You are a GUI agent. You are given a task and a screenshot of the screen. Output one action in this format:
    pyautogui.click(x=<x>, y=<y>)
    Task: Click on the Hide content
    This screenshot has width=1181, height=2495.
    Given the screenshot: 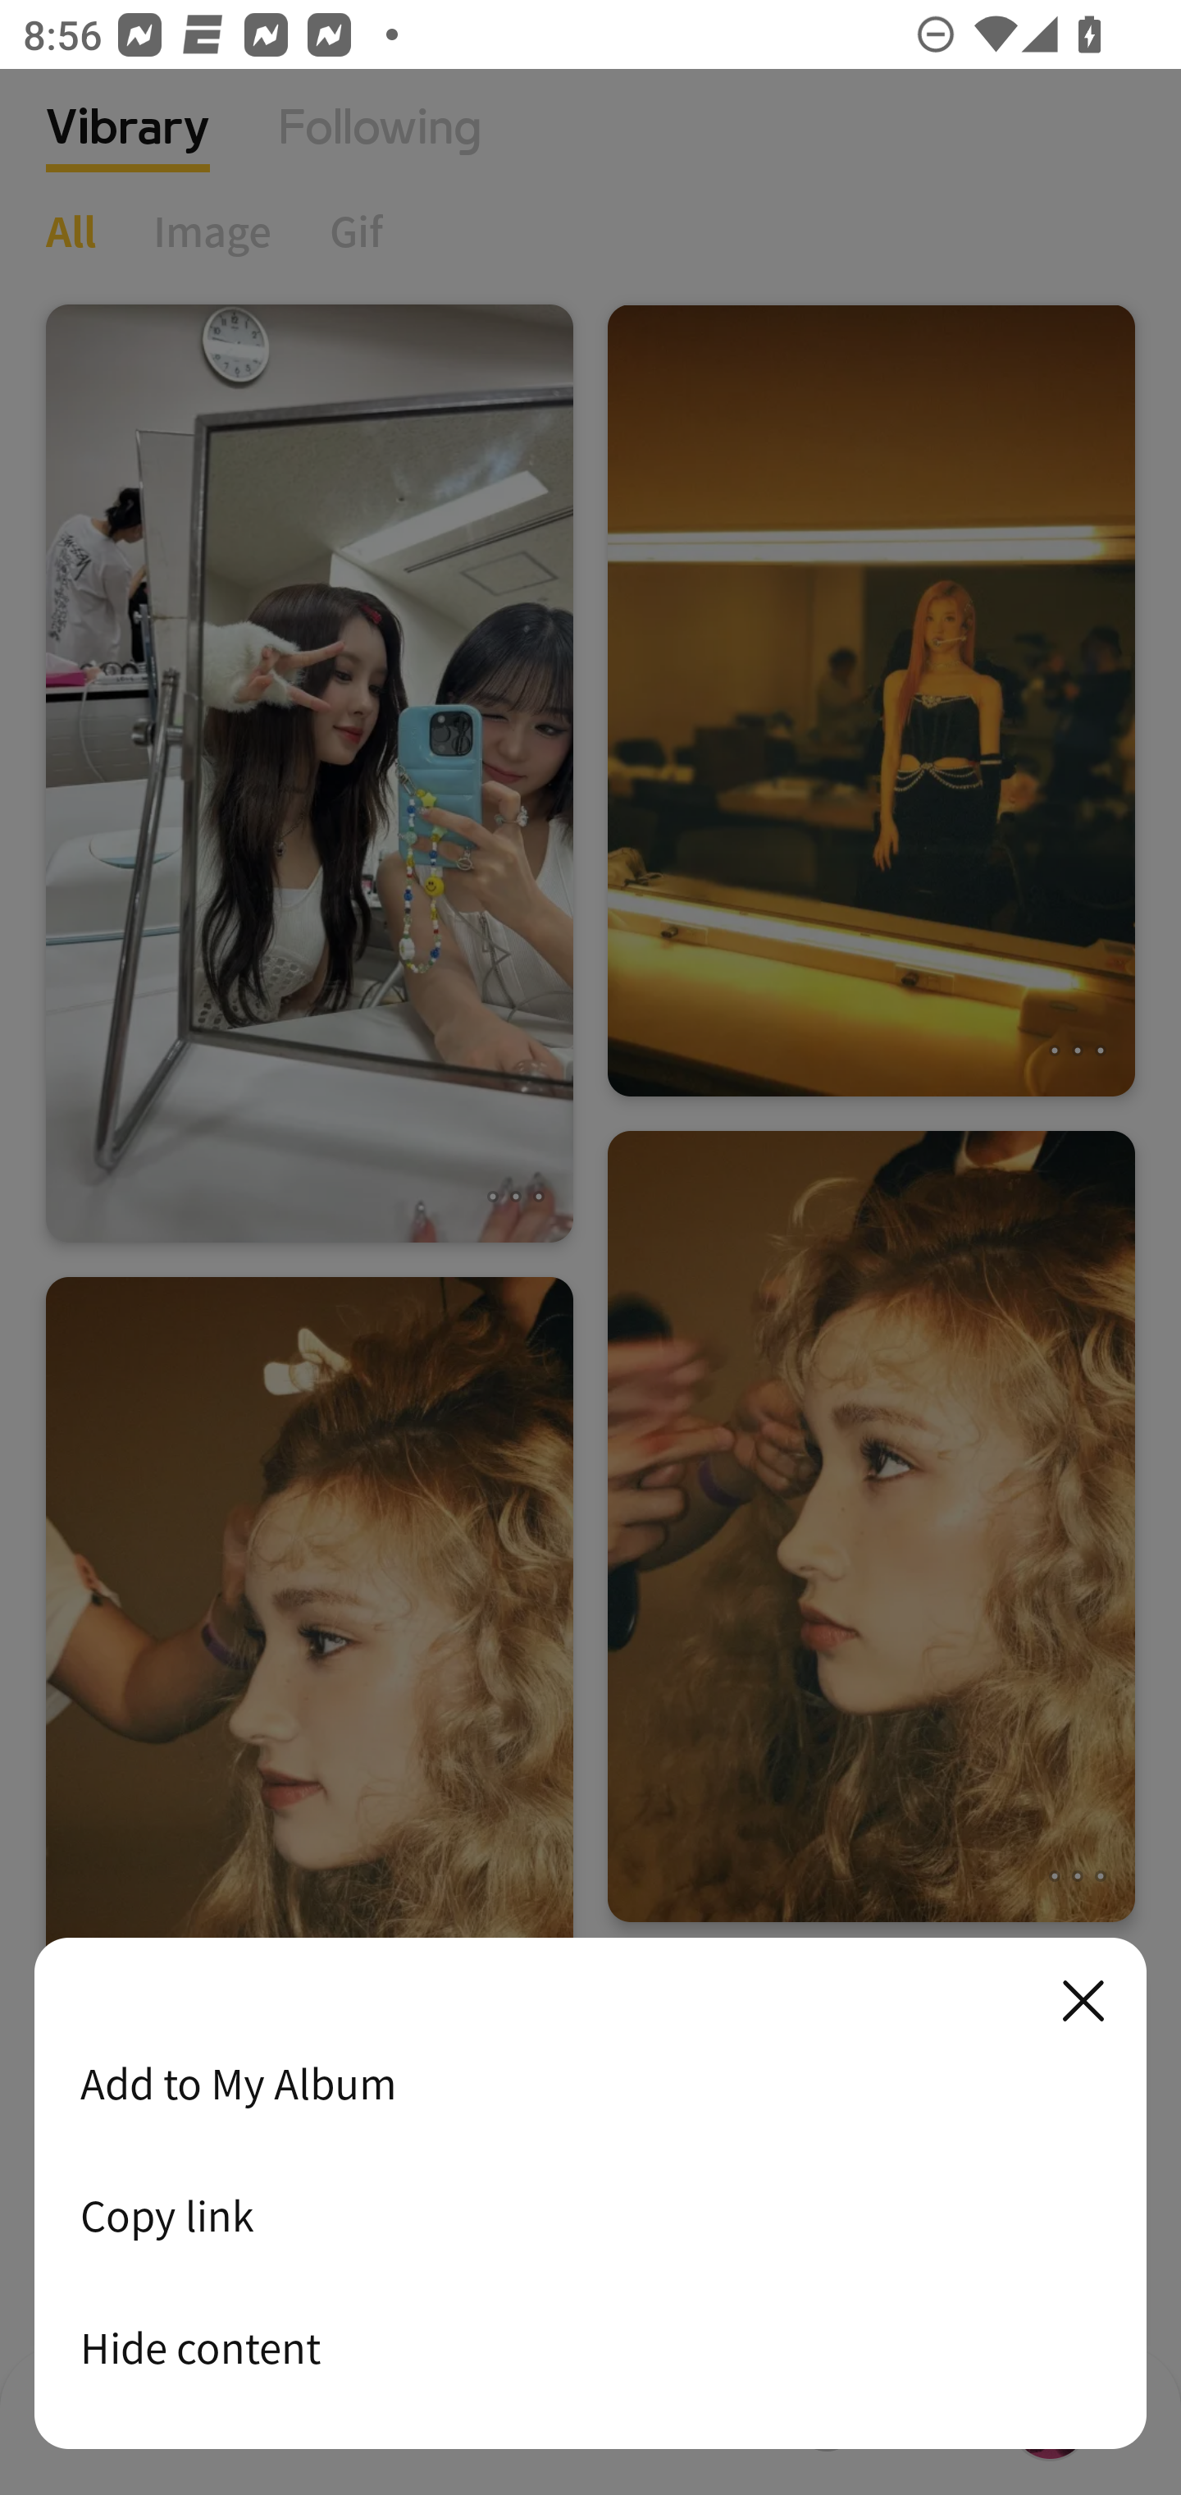 What is the action you would take?
    pyautogui.click(x=590, y=2347)
    